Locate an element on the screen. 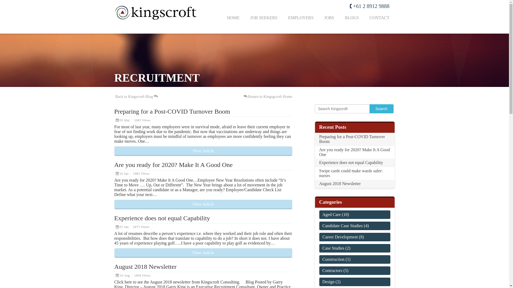 This screenshot has height=288, width=513. August 2018 Newsletter is located at coordinates (355, 184).